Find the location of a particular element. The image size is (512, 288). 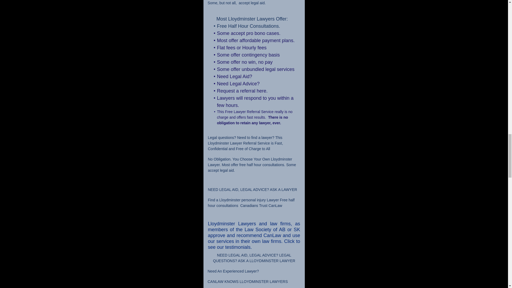

Testiminials from consumers, lawyers and suppliers is located at coordinates (254, 235).